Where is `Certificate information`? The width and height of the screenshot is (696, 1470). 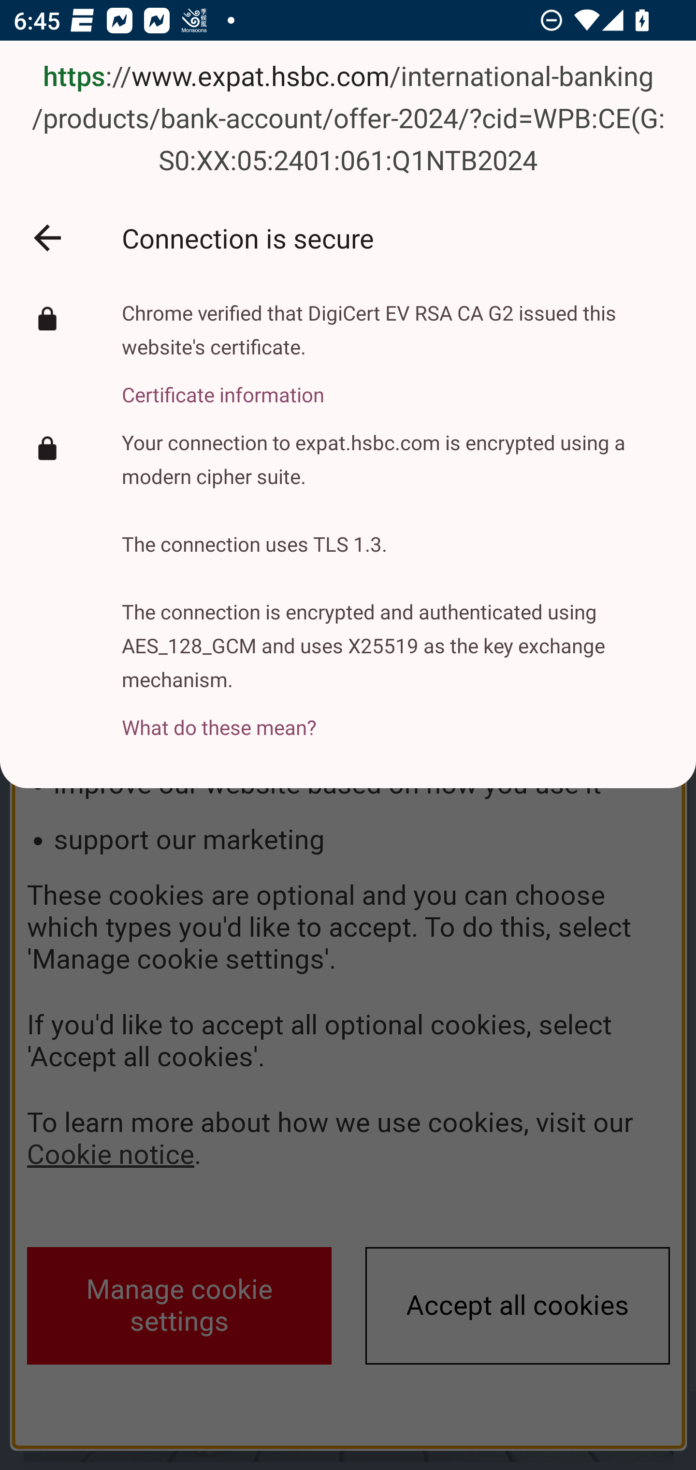 Certificate information is located at coordinates (395, 384).